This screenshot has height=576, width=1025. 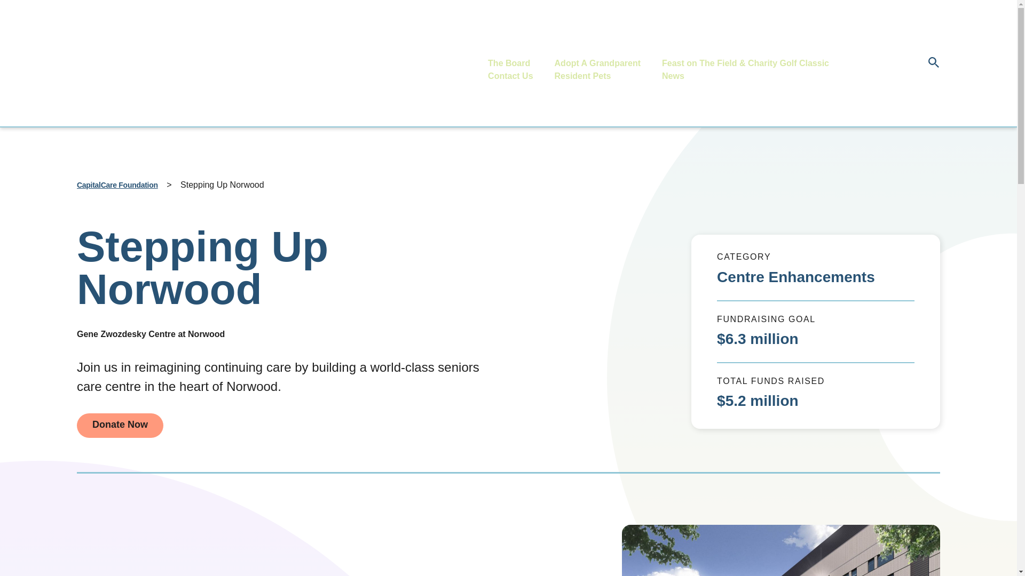 I want to click on Get Involved, so click(x=686, y=50).